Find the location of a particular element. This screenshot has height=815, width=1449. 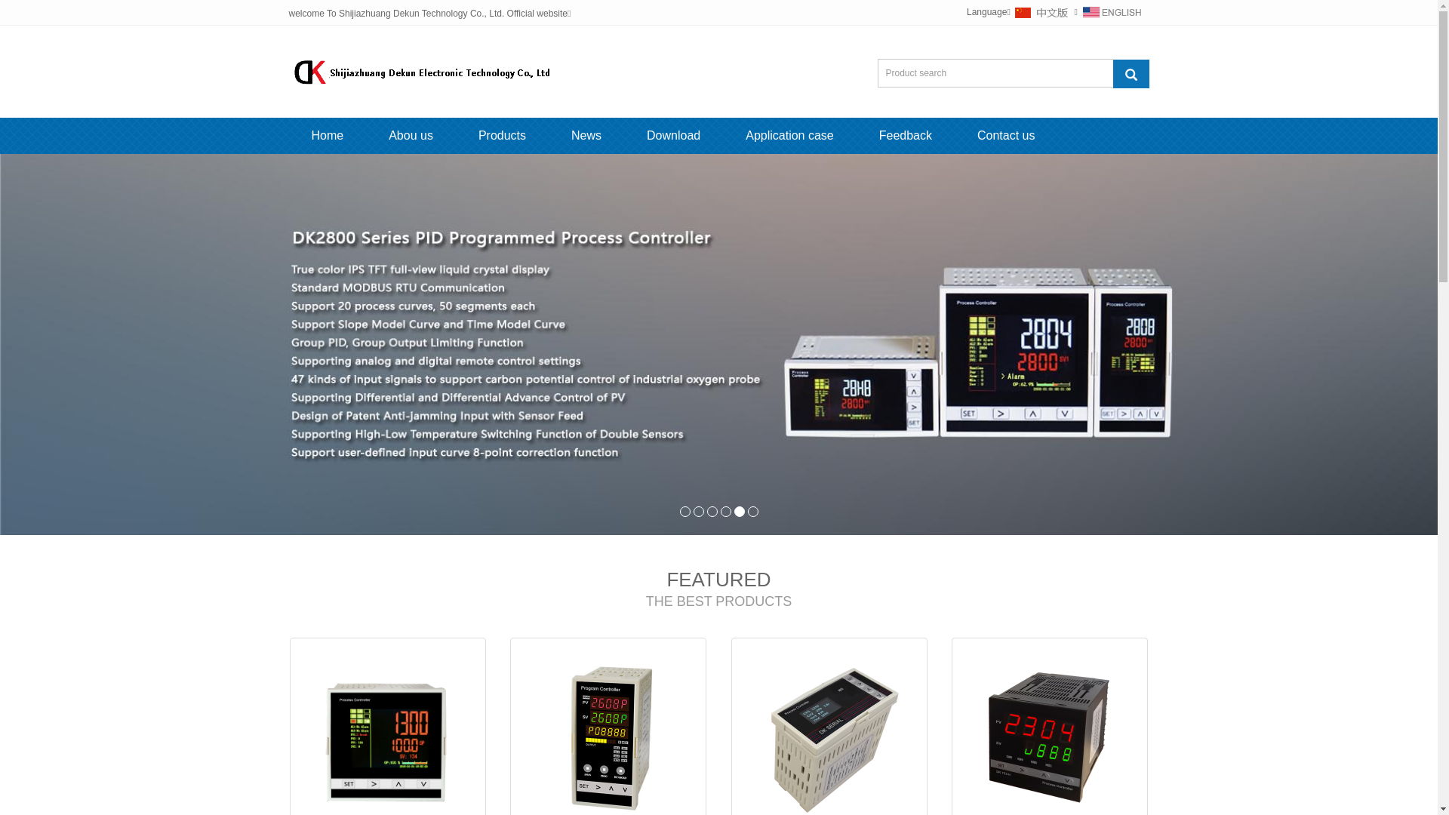

Product search is located at coordinates (1131, 72).